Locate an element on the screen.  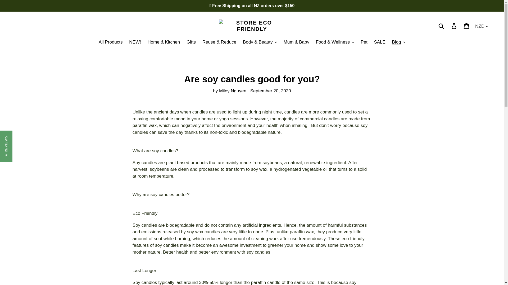
Cart is located at coordinates (467, 26).